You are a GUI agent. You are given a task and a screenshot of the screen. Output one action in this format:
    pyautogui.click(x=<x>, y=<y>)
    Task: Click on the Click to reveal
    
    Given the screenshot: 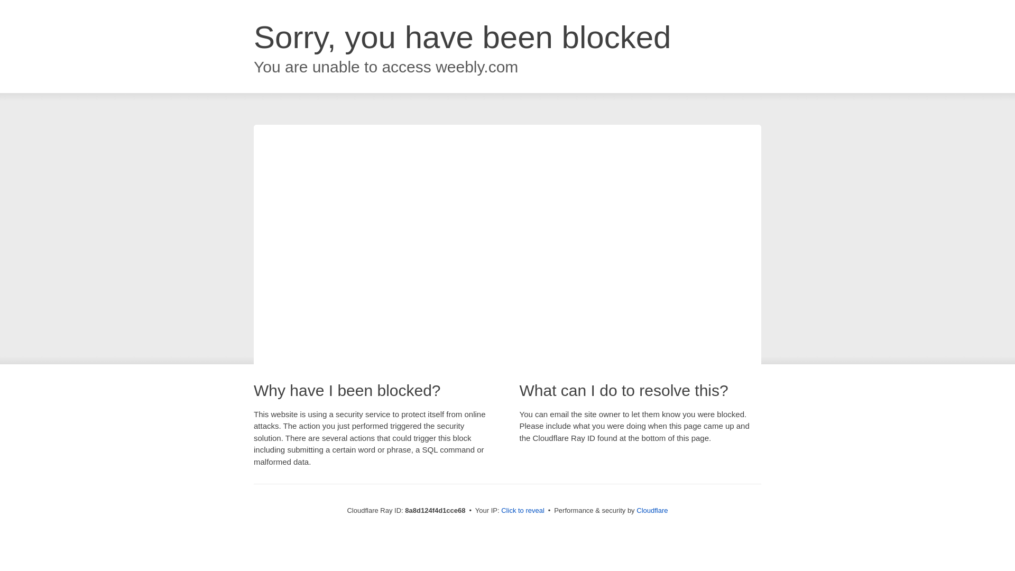 What is the action you would take?
    pyautogui.click(x=522, y=511)
    